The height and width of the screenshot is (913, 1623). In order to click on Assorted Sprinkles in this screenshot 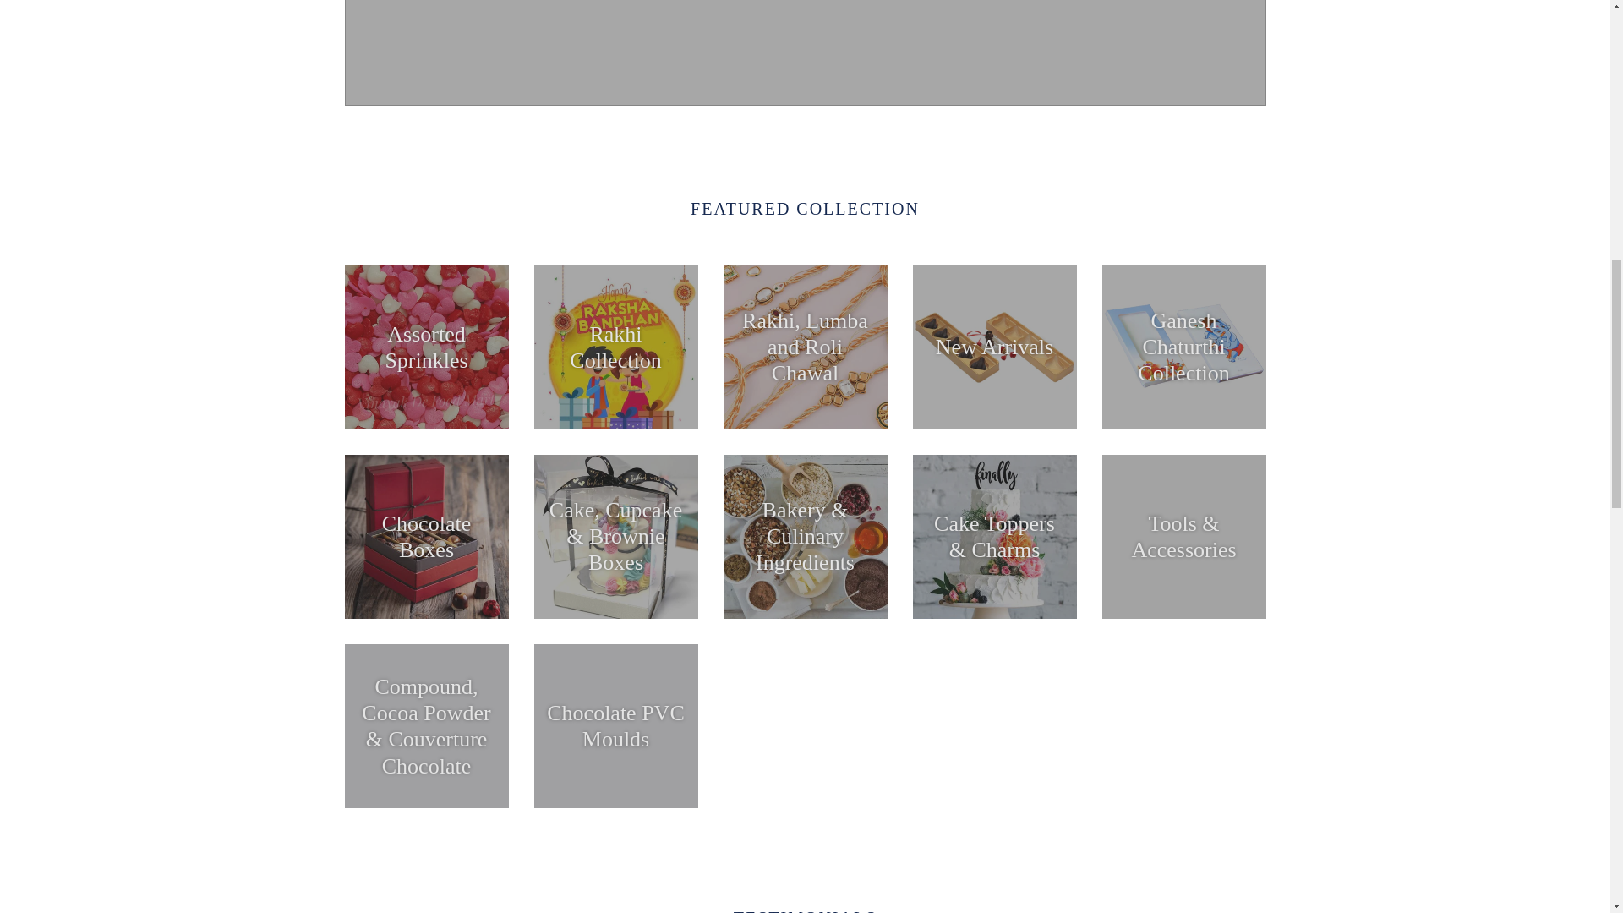, I will do `click(426, 347)`.